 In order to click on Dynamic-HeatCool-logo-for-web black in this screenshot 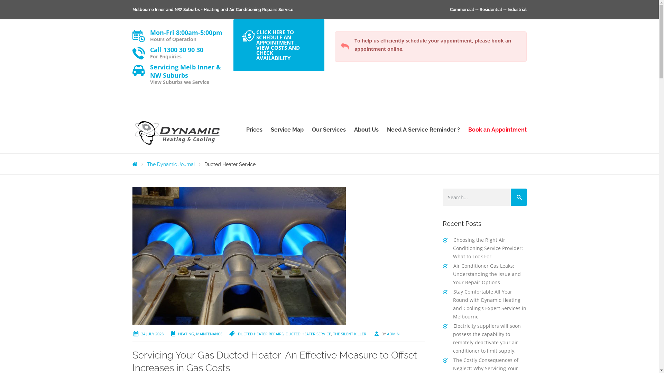, I will do `click(177, 133)`.